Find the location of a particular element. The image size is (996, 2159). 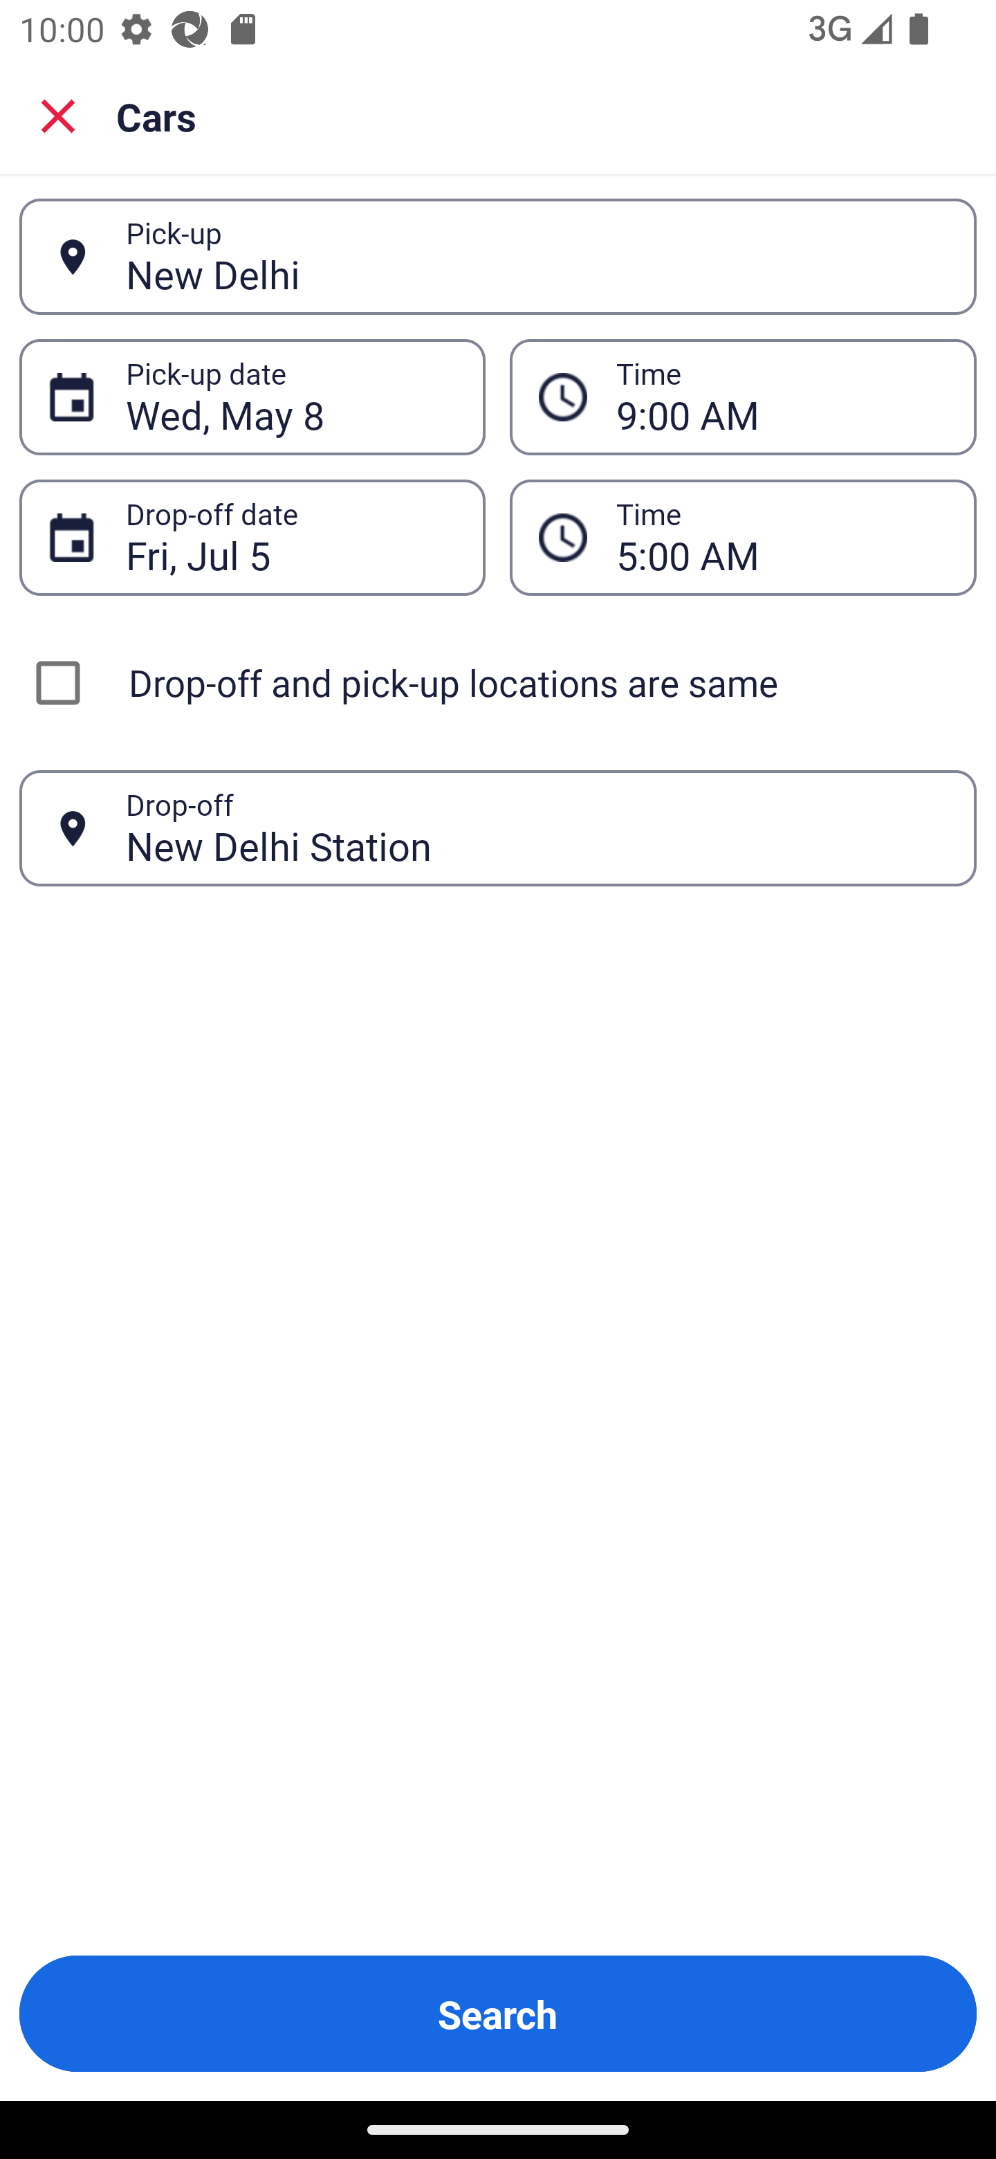

9:00 AM is located at coordinates (743, 397).